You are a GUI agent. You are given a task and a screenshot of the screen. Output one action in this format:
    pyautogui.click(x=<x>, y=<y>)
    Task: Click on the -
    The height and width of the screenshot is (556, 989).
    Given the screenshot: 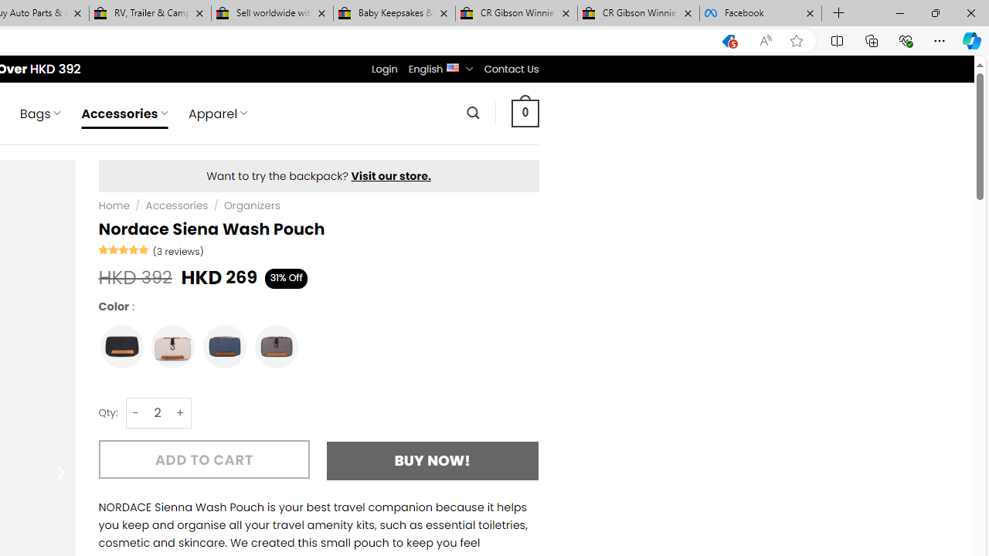 What is the action you would take?
    pyautogui.click(x=136, y=412)
    